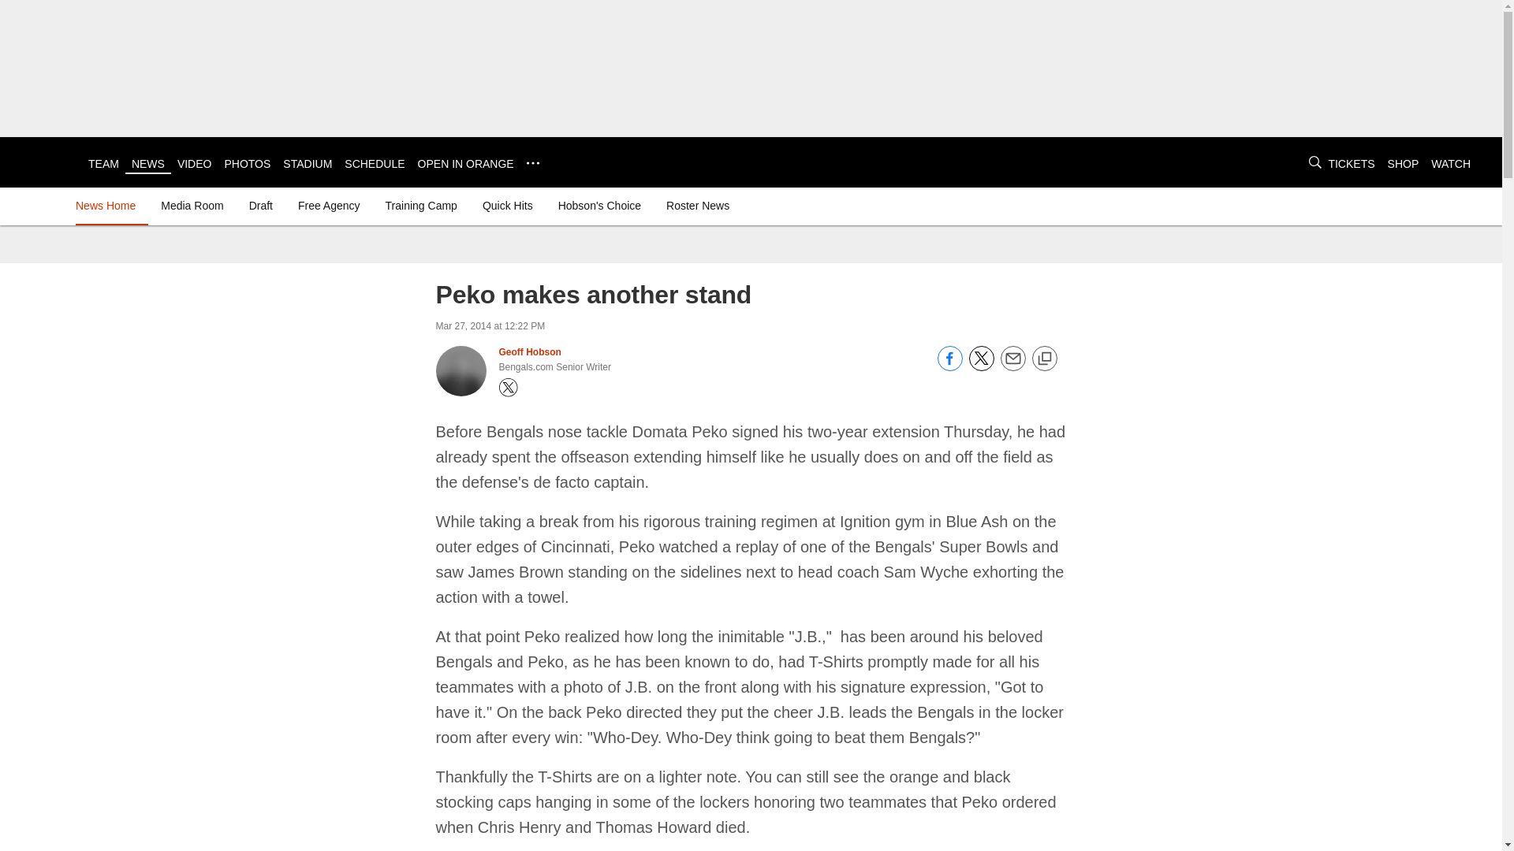 This screenshot has height=851, width=1514. I want to click on Training Camp, so click(421, 205).